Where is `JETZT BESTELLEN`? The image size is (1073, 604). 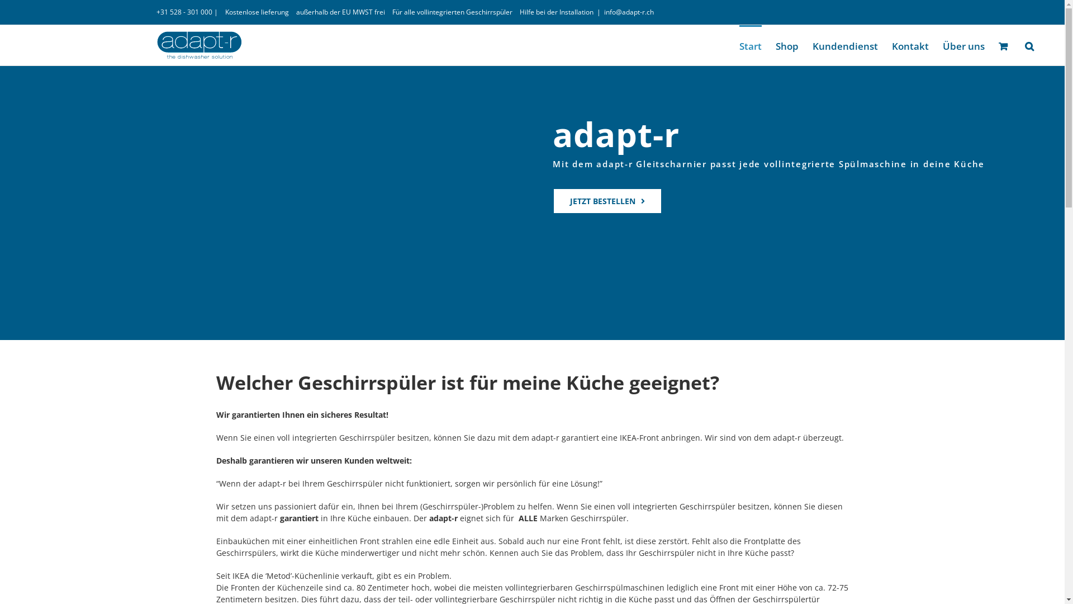 JETZT BESTELLEN is located at coordinates (607, 201).